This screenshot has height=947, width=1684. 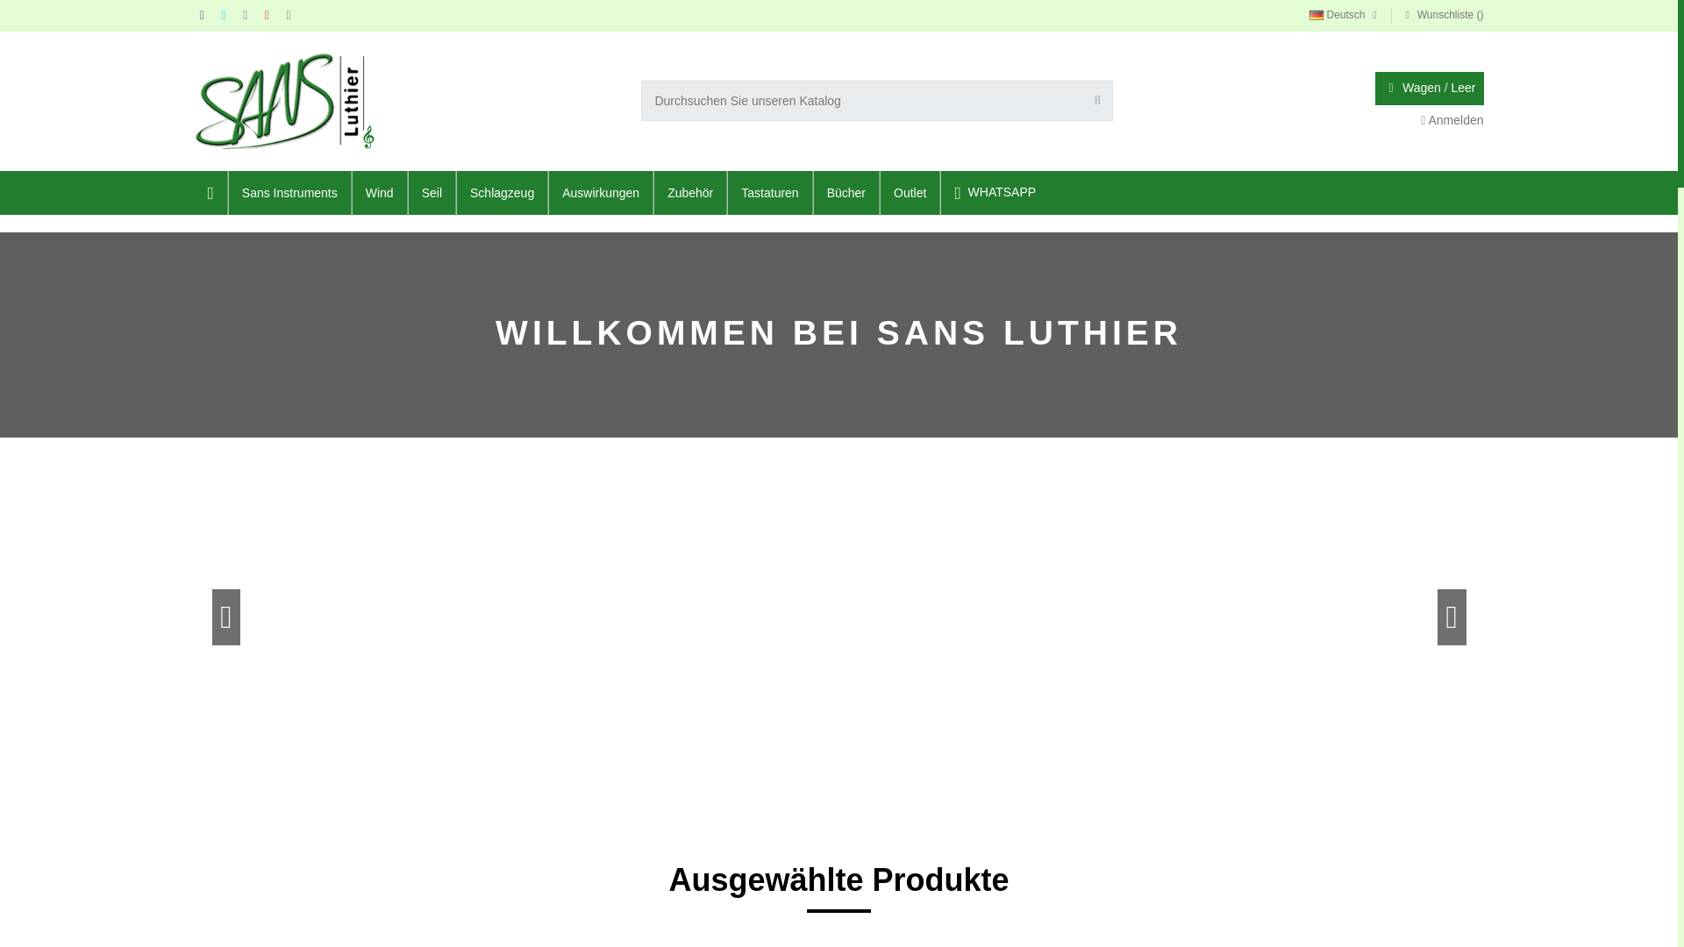 I want to click on Outlet, so click(x=909, y=193).